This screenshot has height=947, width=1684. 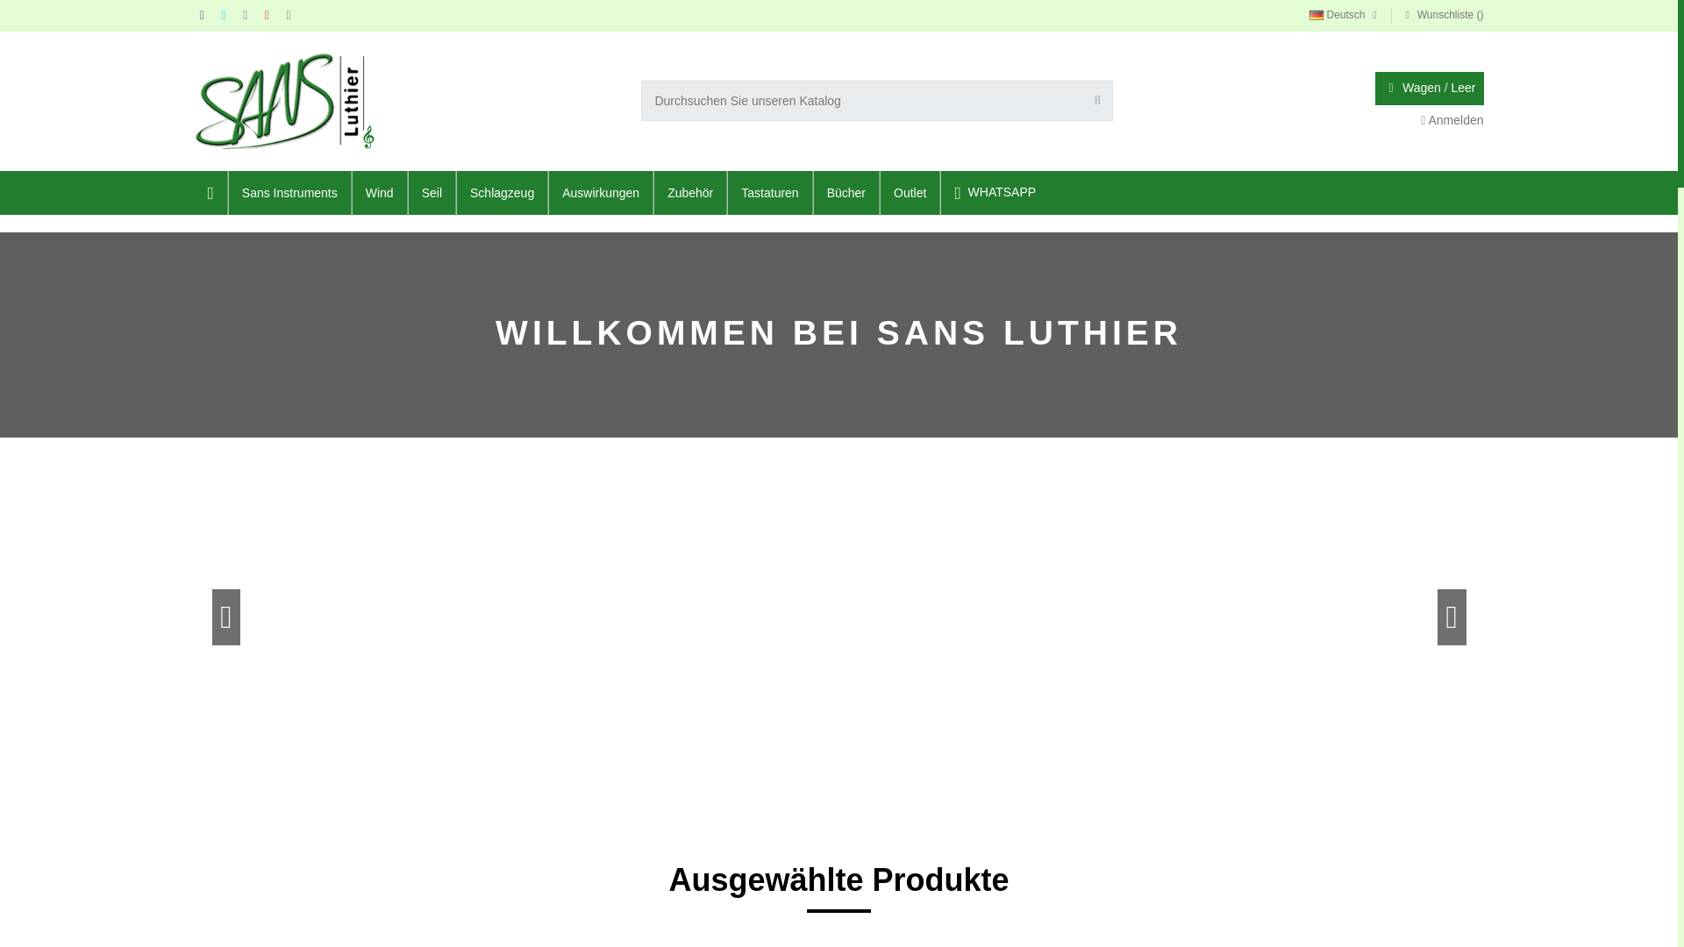 I want to click on Outlet, so click(x=909, y=193).